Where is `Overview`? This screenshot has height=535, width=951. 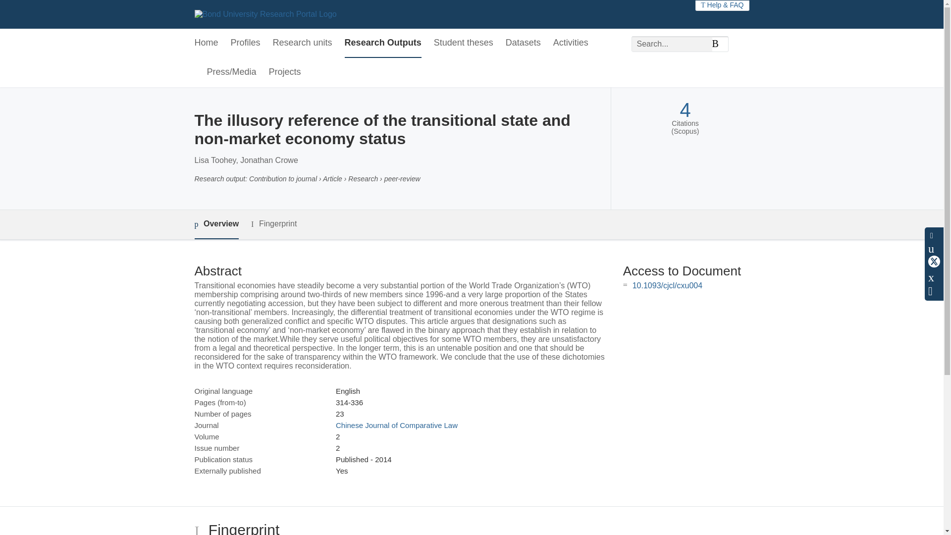
Overview is located at coordinates (216, 224).